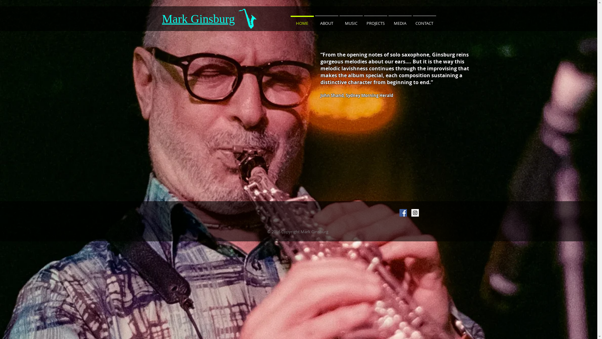  I want to click on MEDIA, so click(400, 20).